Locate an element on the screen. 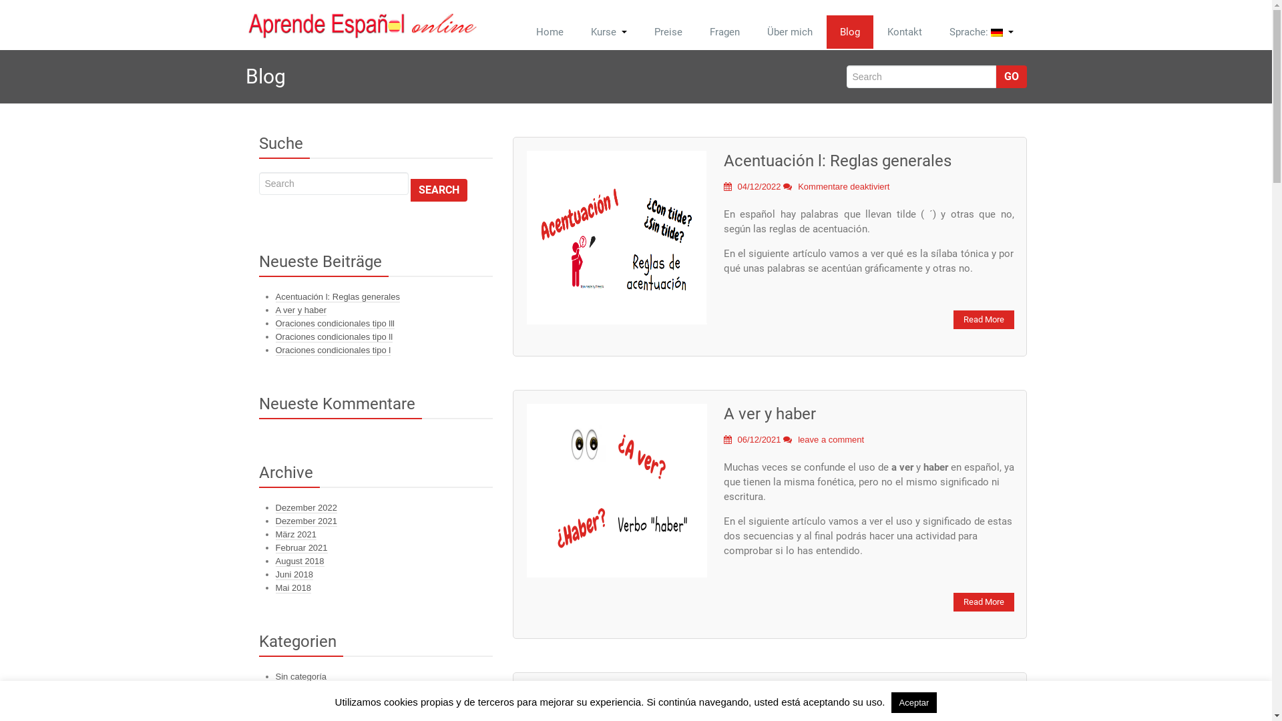 This screenshot has height=721, width=1282. Oraciones condicionales tipo l is located at coordinates (333, 350).